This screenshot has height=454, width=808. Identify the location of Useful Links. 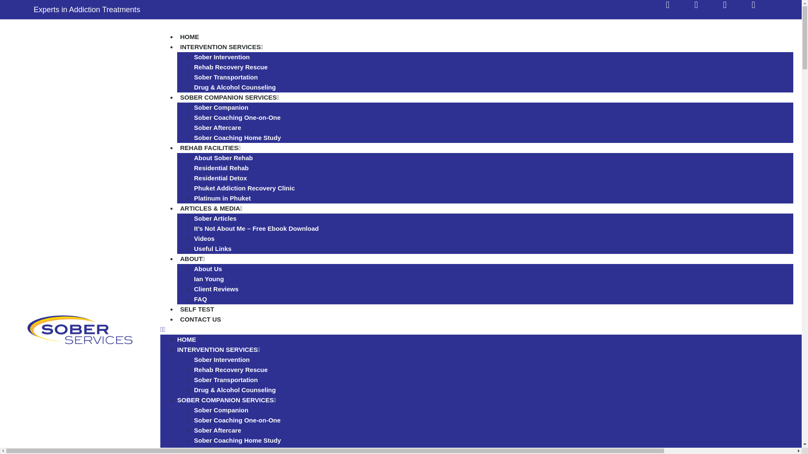
(212, 249).